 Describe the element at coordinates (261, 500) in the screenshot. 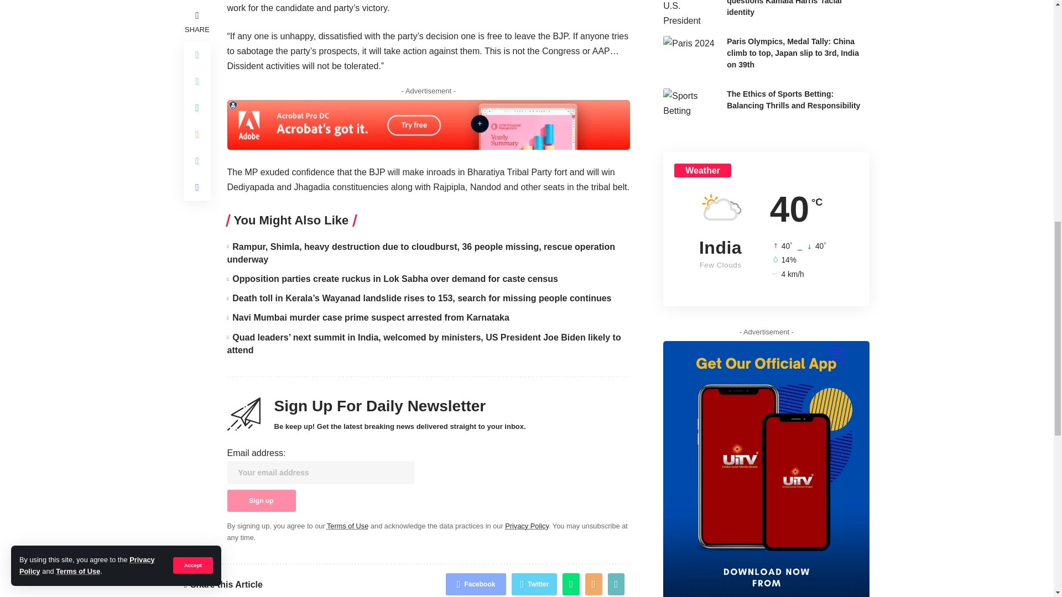

I see `Sign up` at that location.